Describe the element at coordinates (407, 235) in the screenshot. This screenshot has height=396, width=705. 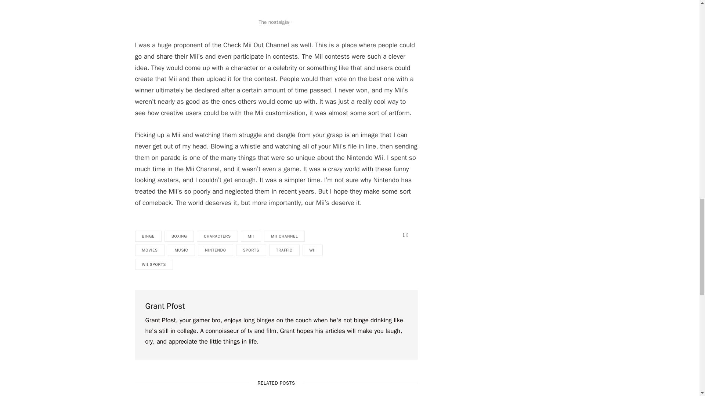
I see `Facebook` at that location.